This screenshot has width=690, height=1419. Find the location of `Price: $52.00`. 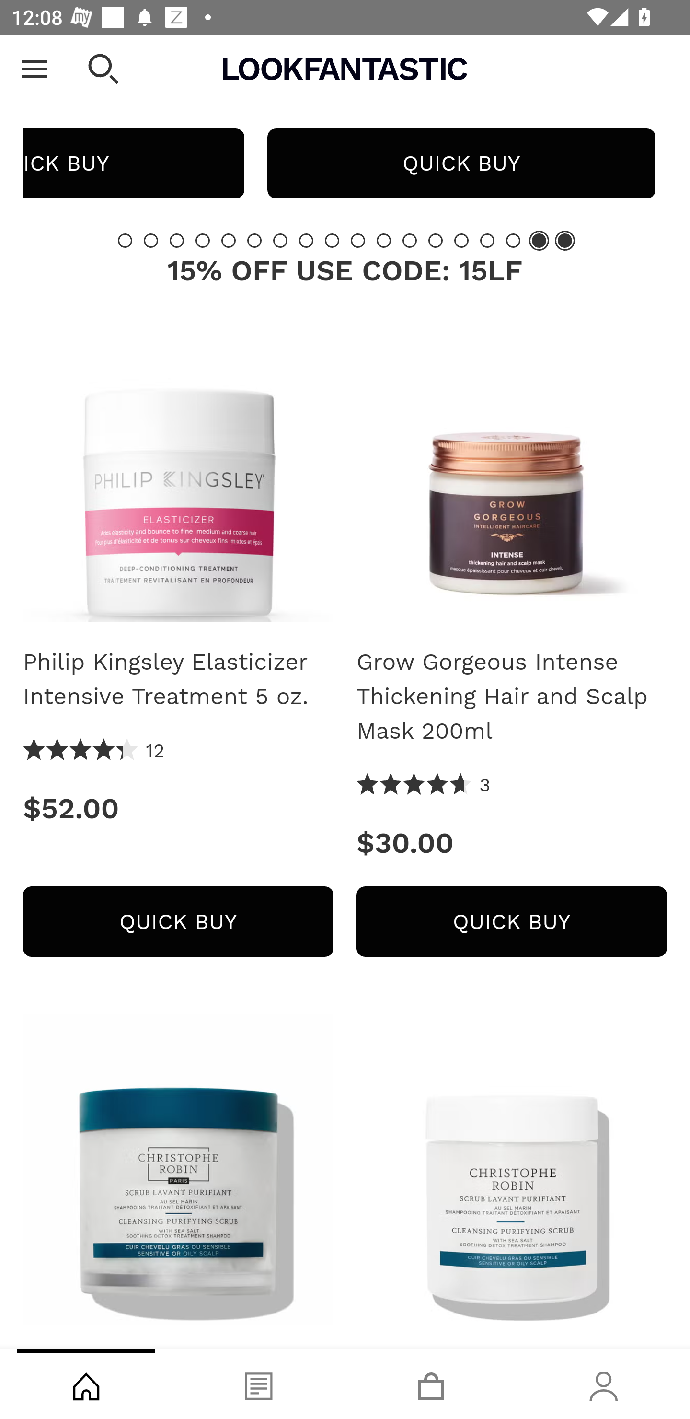

Price: $52.00 is located at coordinates (178, 808).